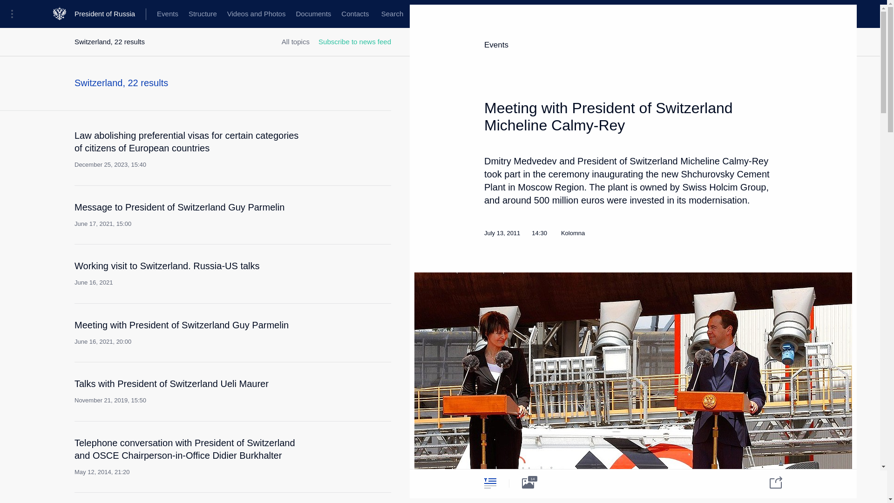 This screenshot has height=503, width=894. What do you see at coordinates (295, 42) in the screenshot?
I see `All topics` at bounding box center [295, 42].